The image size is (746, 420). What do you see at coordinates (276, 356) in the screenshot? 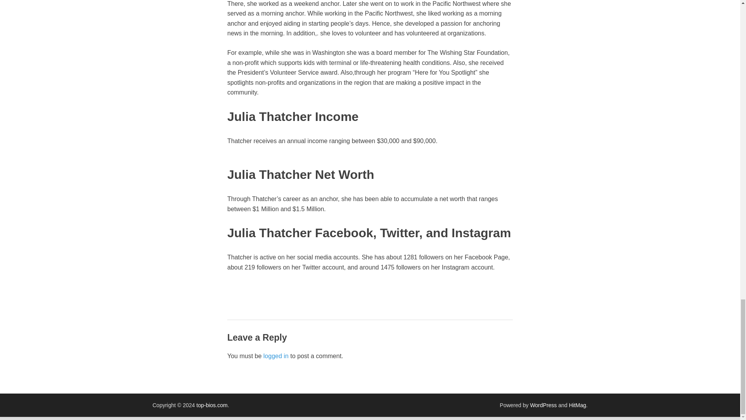
I see `logged in` at bounding box center [276, 356].